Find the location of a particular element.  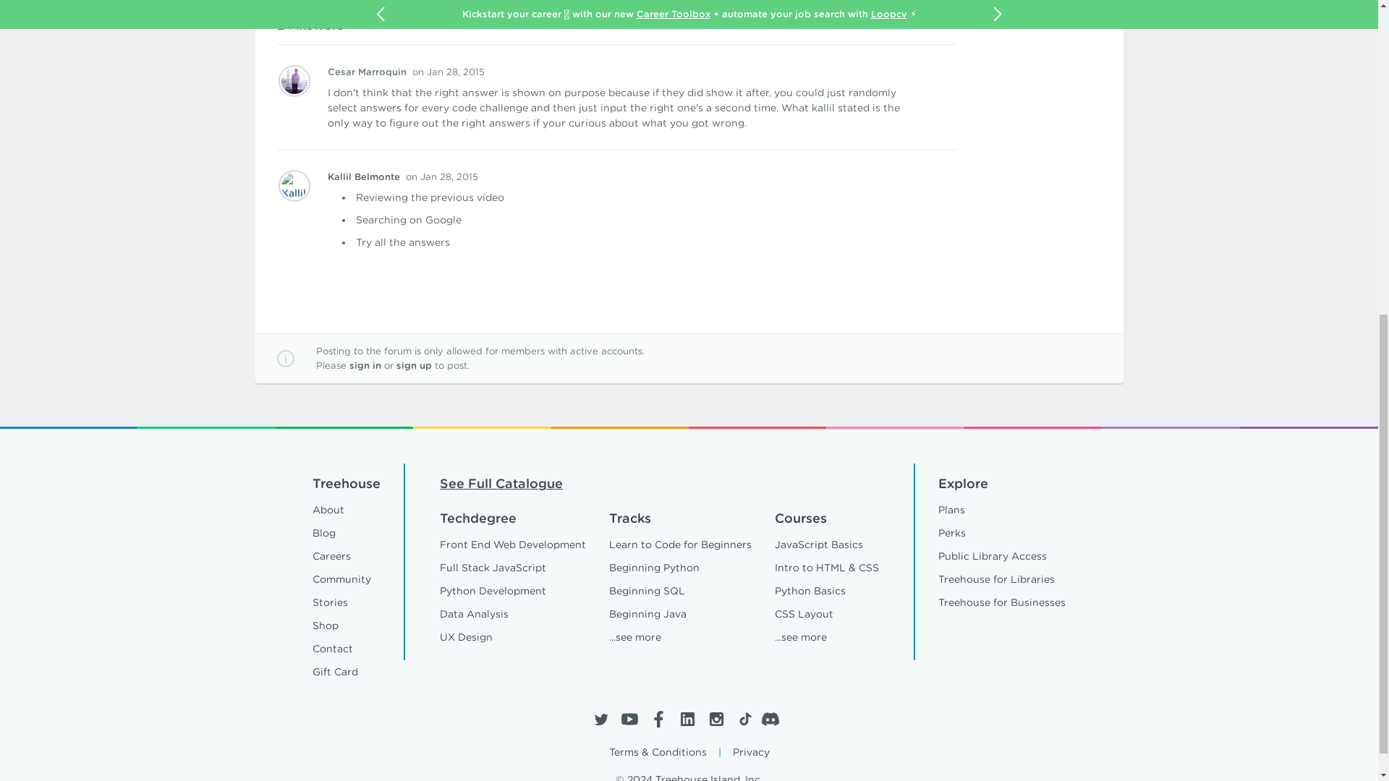

LinkedIn is located at coordinates (687, 719).